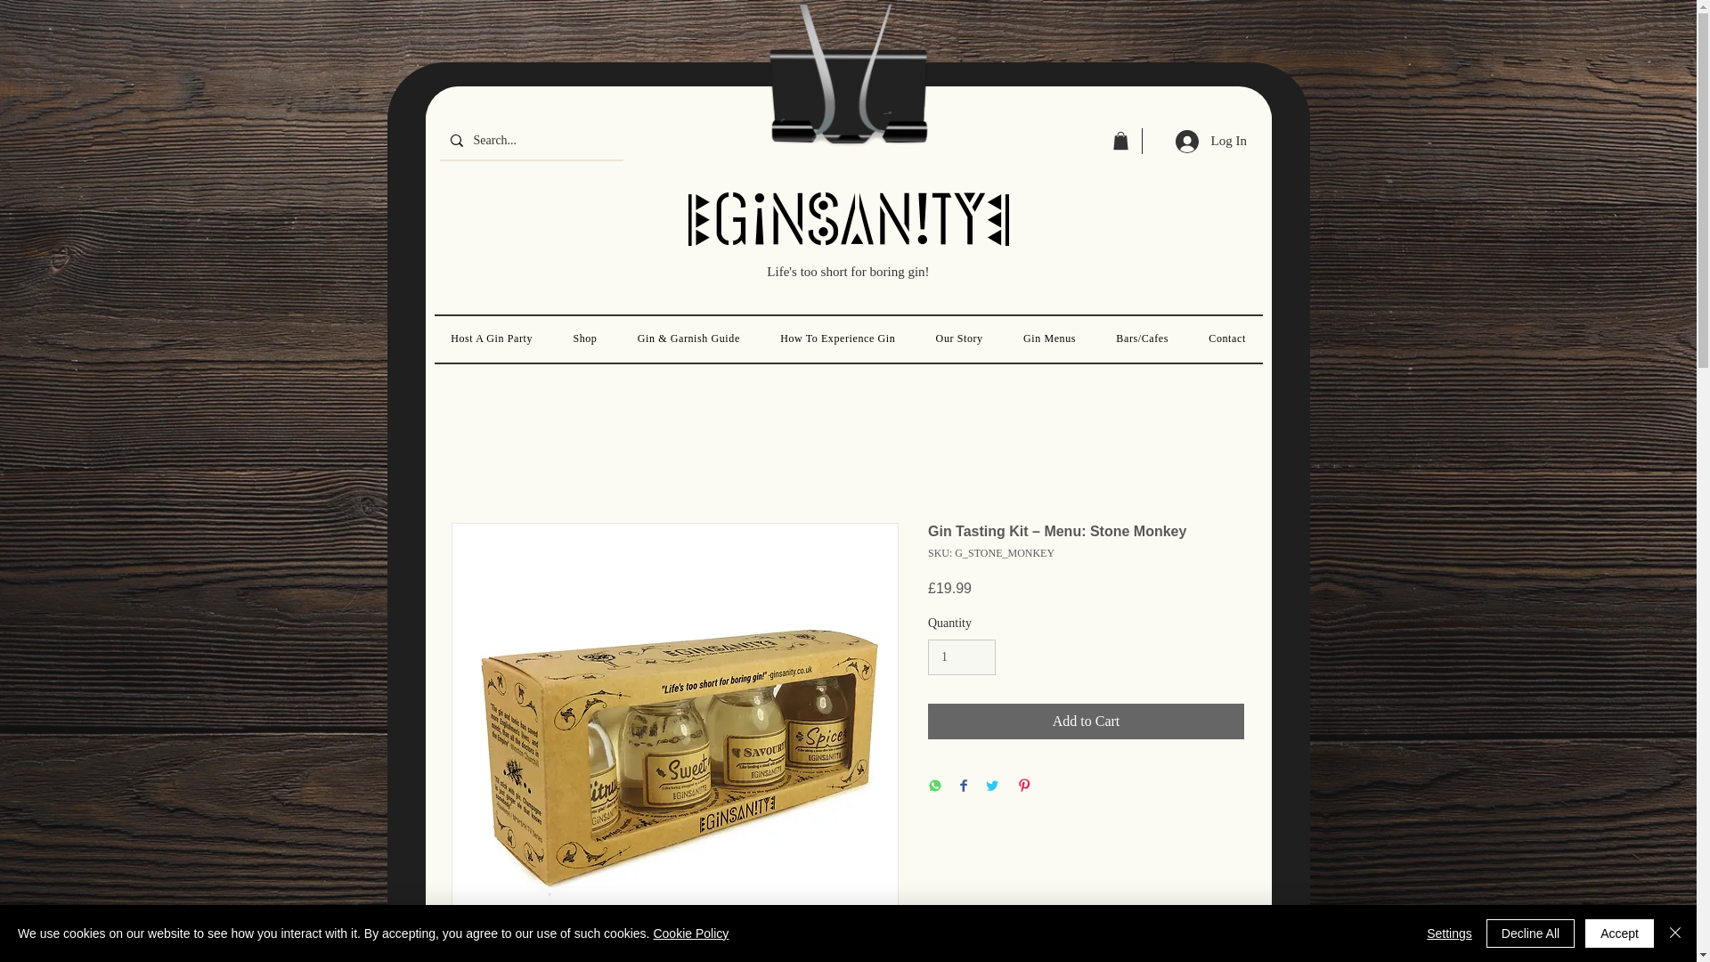 The image size is (1710, 962). Describe the element at coordinates (1049, 338) in the screenshot. I see `Gin Menus` at that location.